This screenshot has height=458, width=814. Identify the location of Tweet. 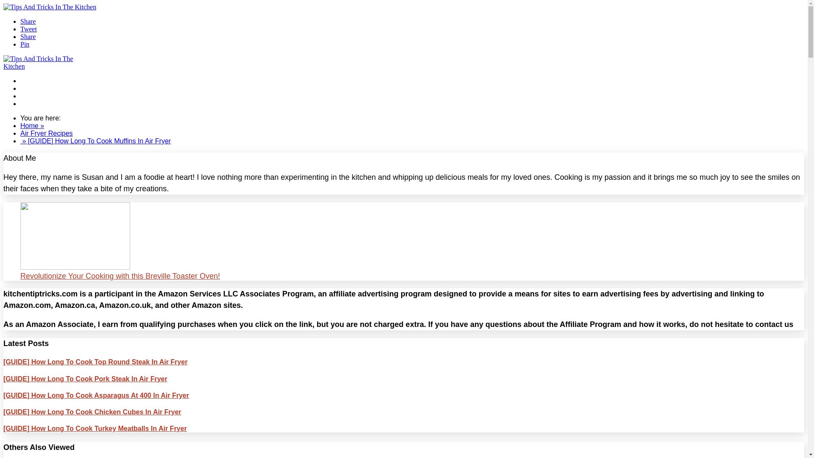
(28, 29).